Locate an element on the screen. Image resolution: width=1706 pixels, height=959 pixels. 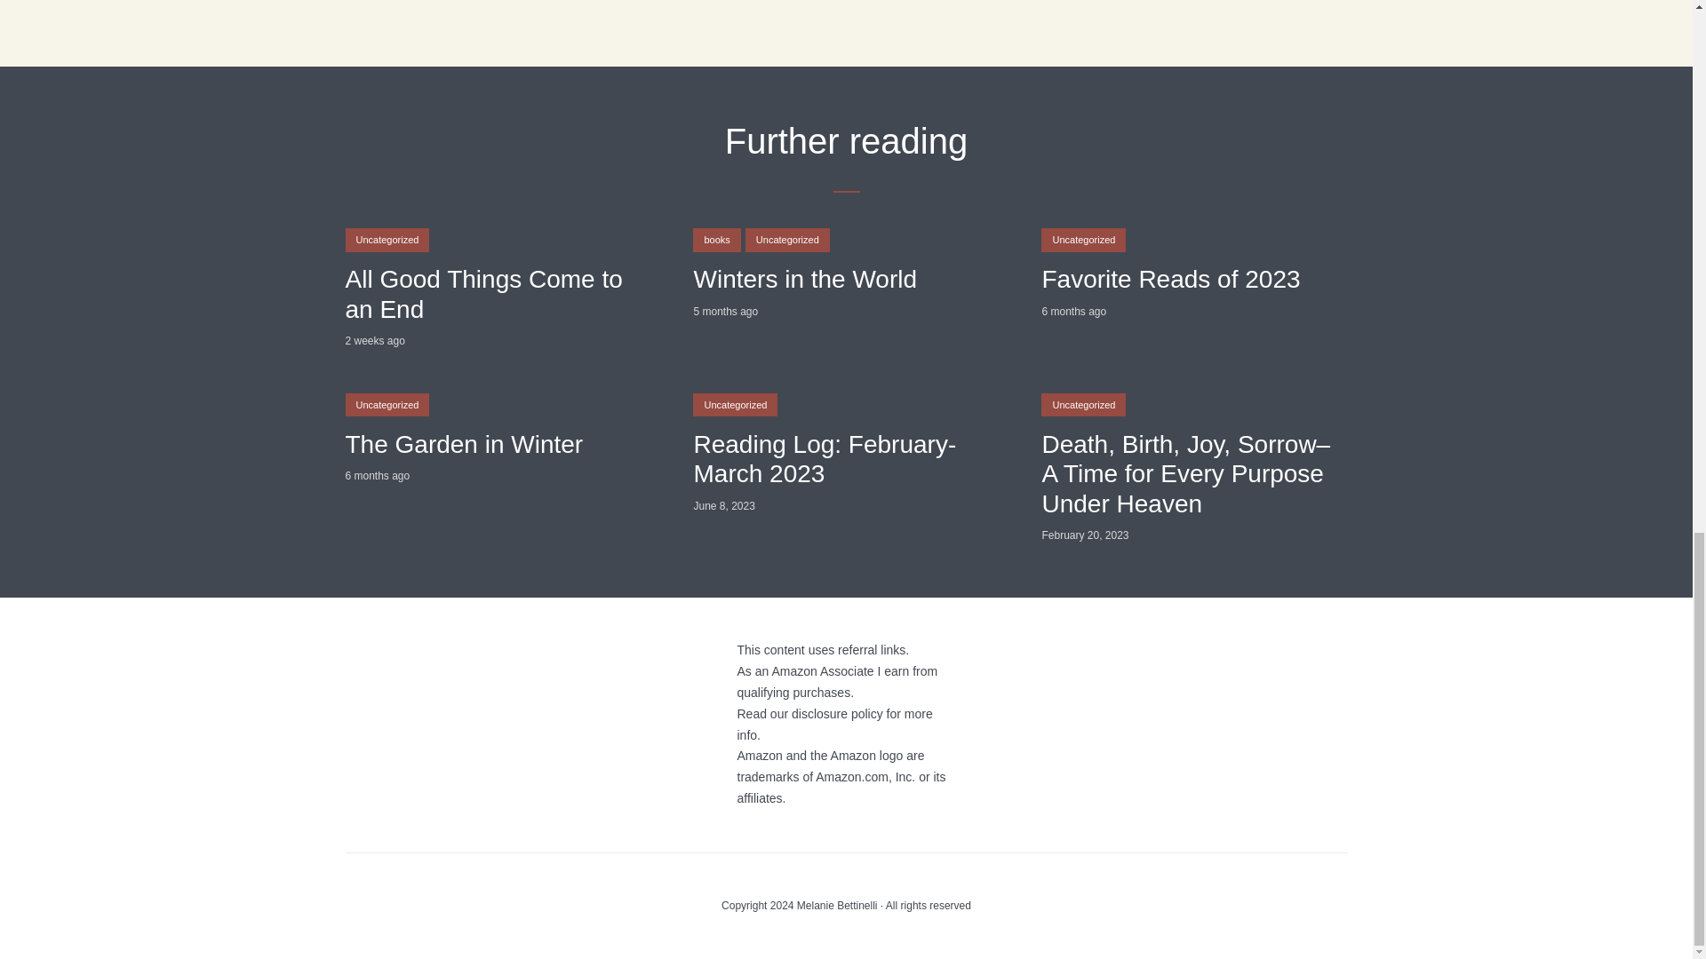
books is located at coordinates (716, 240).